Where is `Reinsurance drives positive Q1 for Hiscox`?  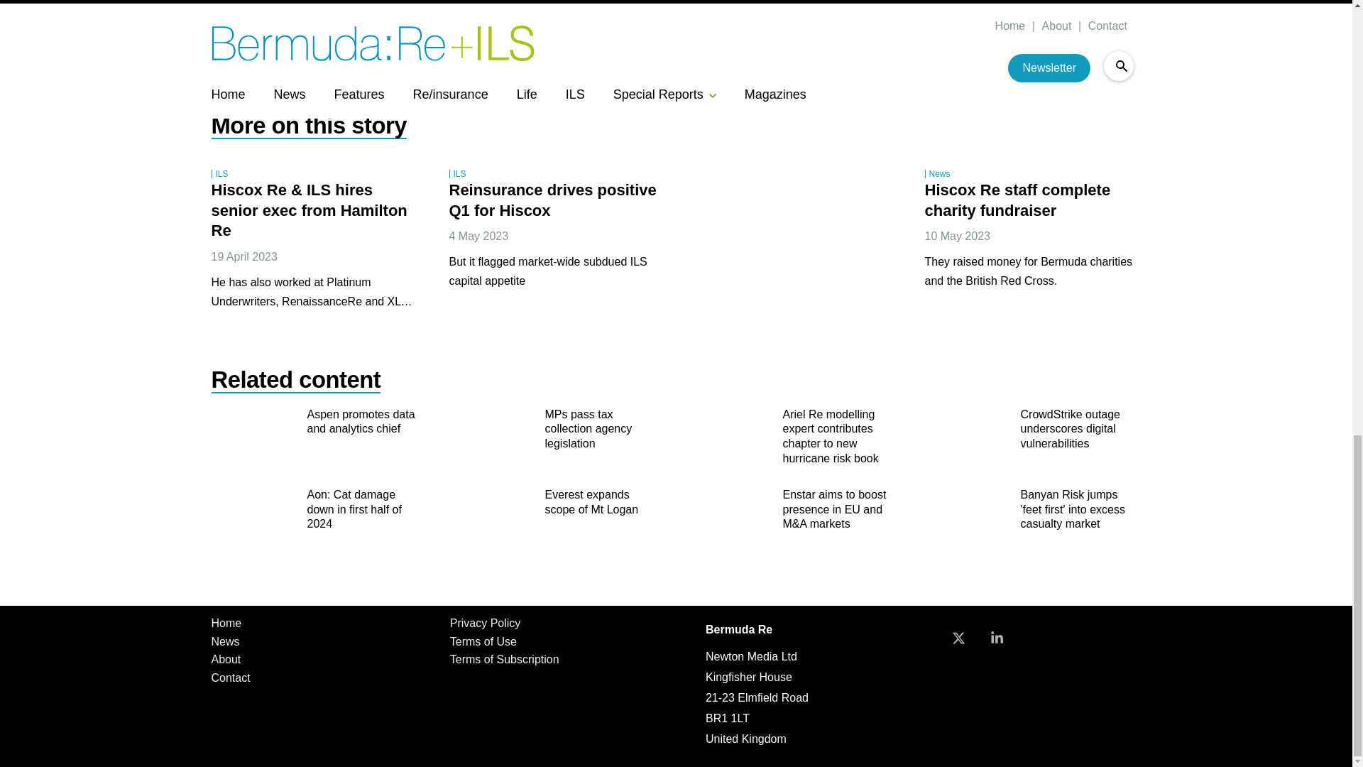
Reinsurance drives positive Q1 for Hiscox is located at coordinates (554, 201).